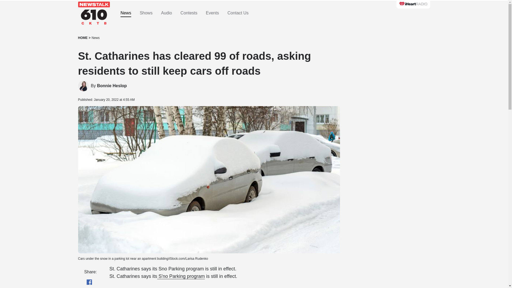  Describe the element at coordinates (189, 13) in the screenshot. I see `Contests` at that location.